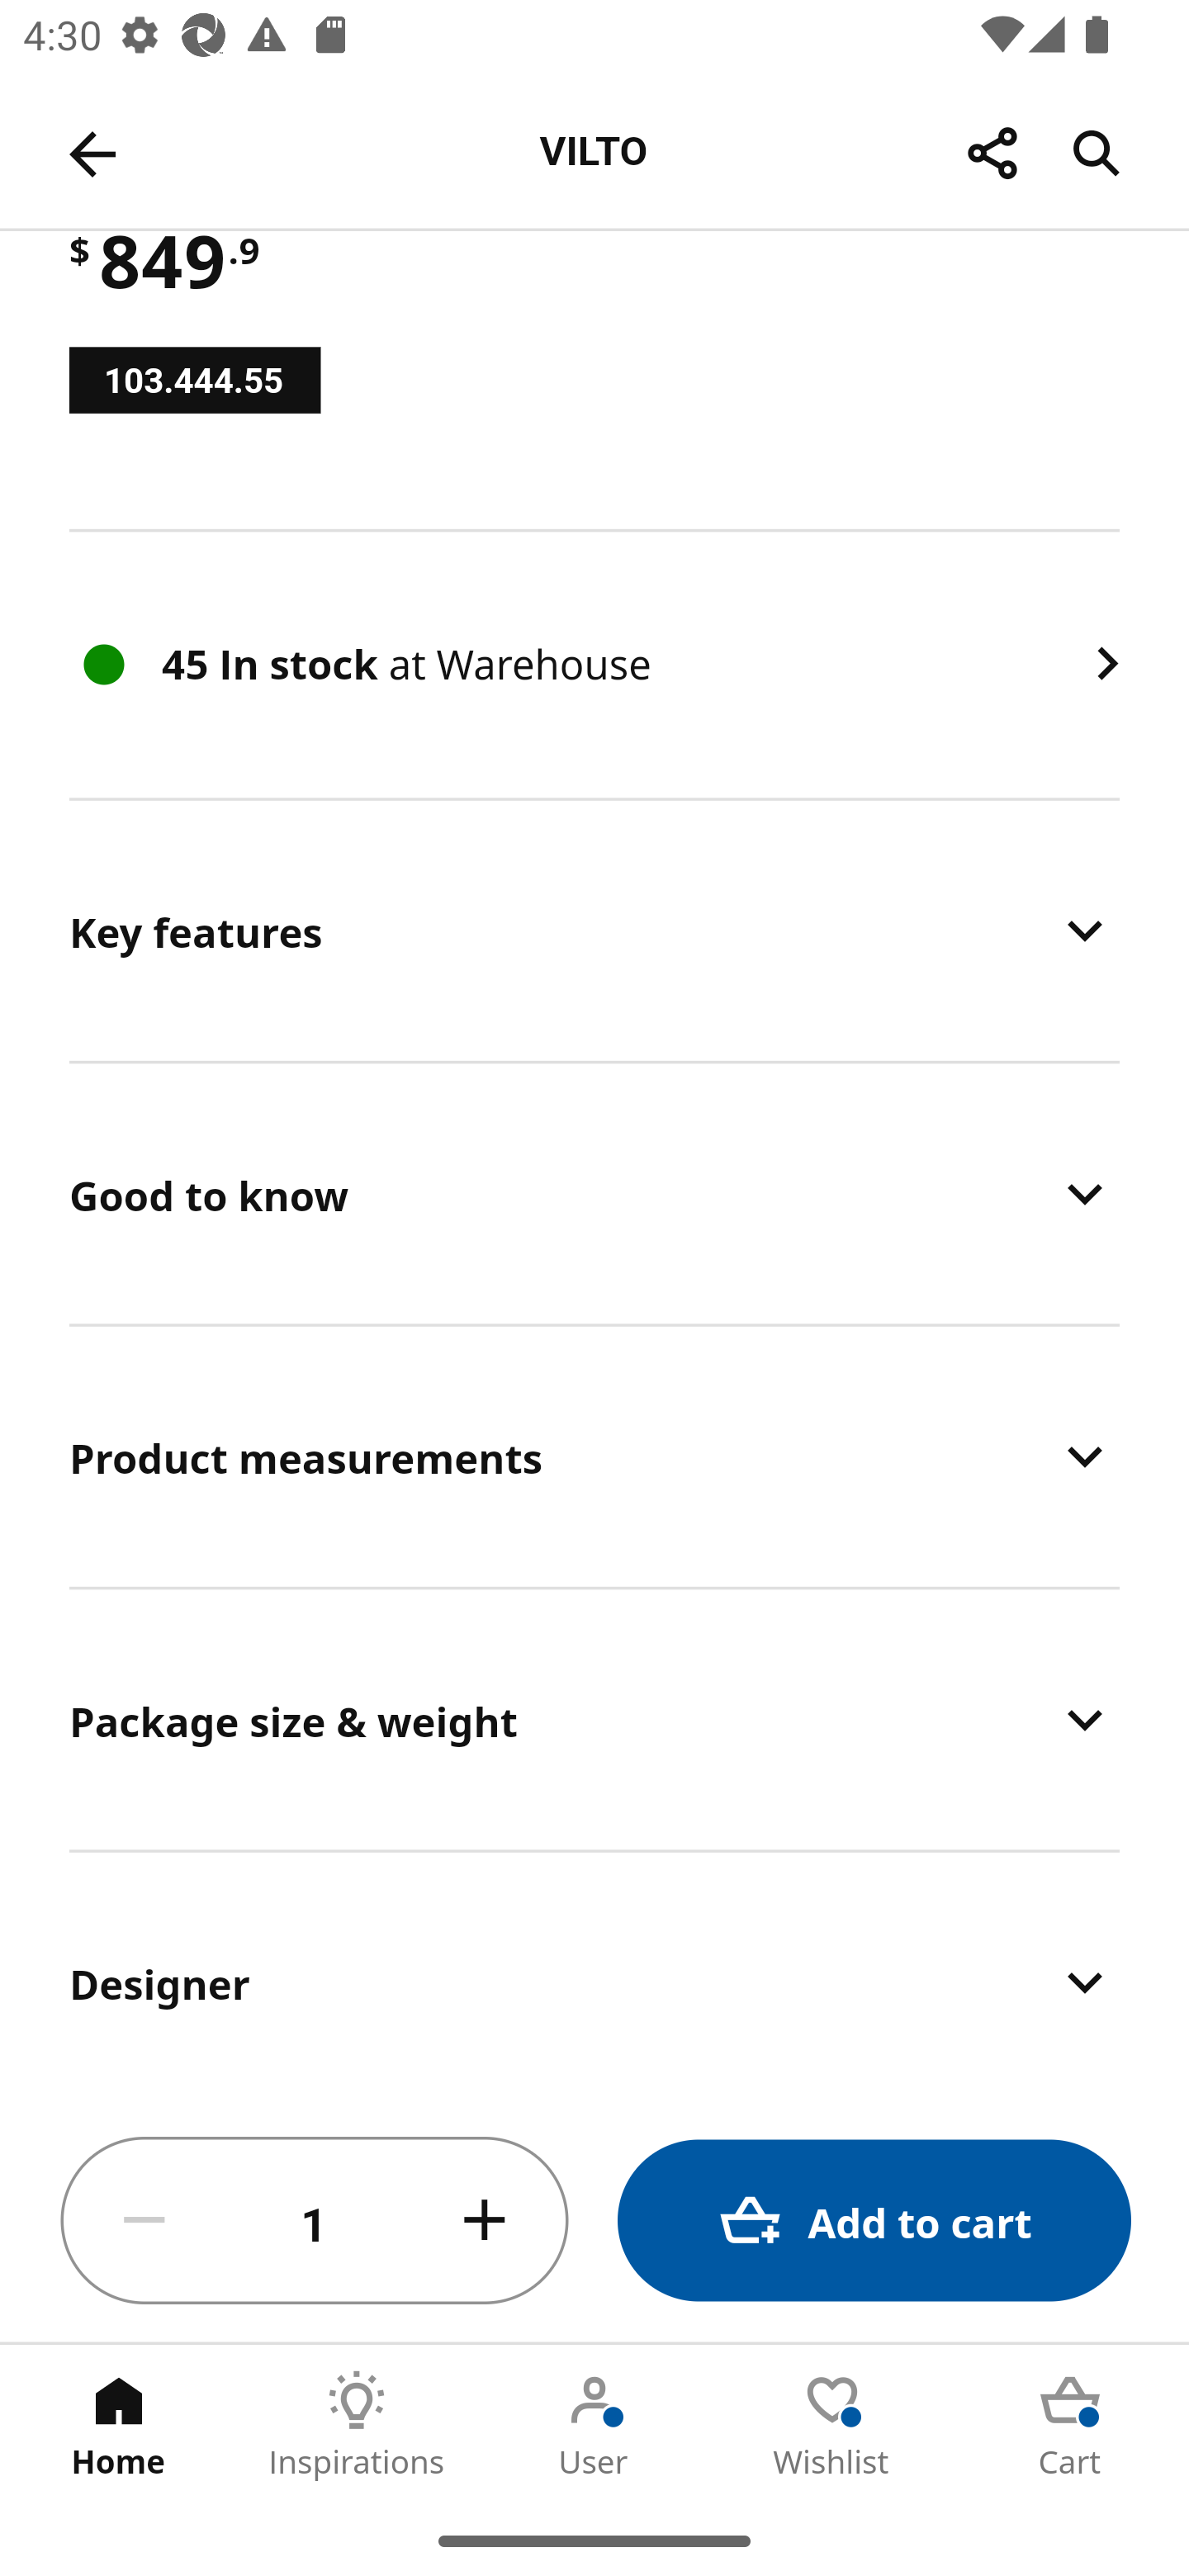 This screenshot has width=1189, height=2576. What do you see at coordinates (119, 2425) in the screenshot?
I see `Home
Tab 1 of 5` at bounding box center [119, 2425].